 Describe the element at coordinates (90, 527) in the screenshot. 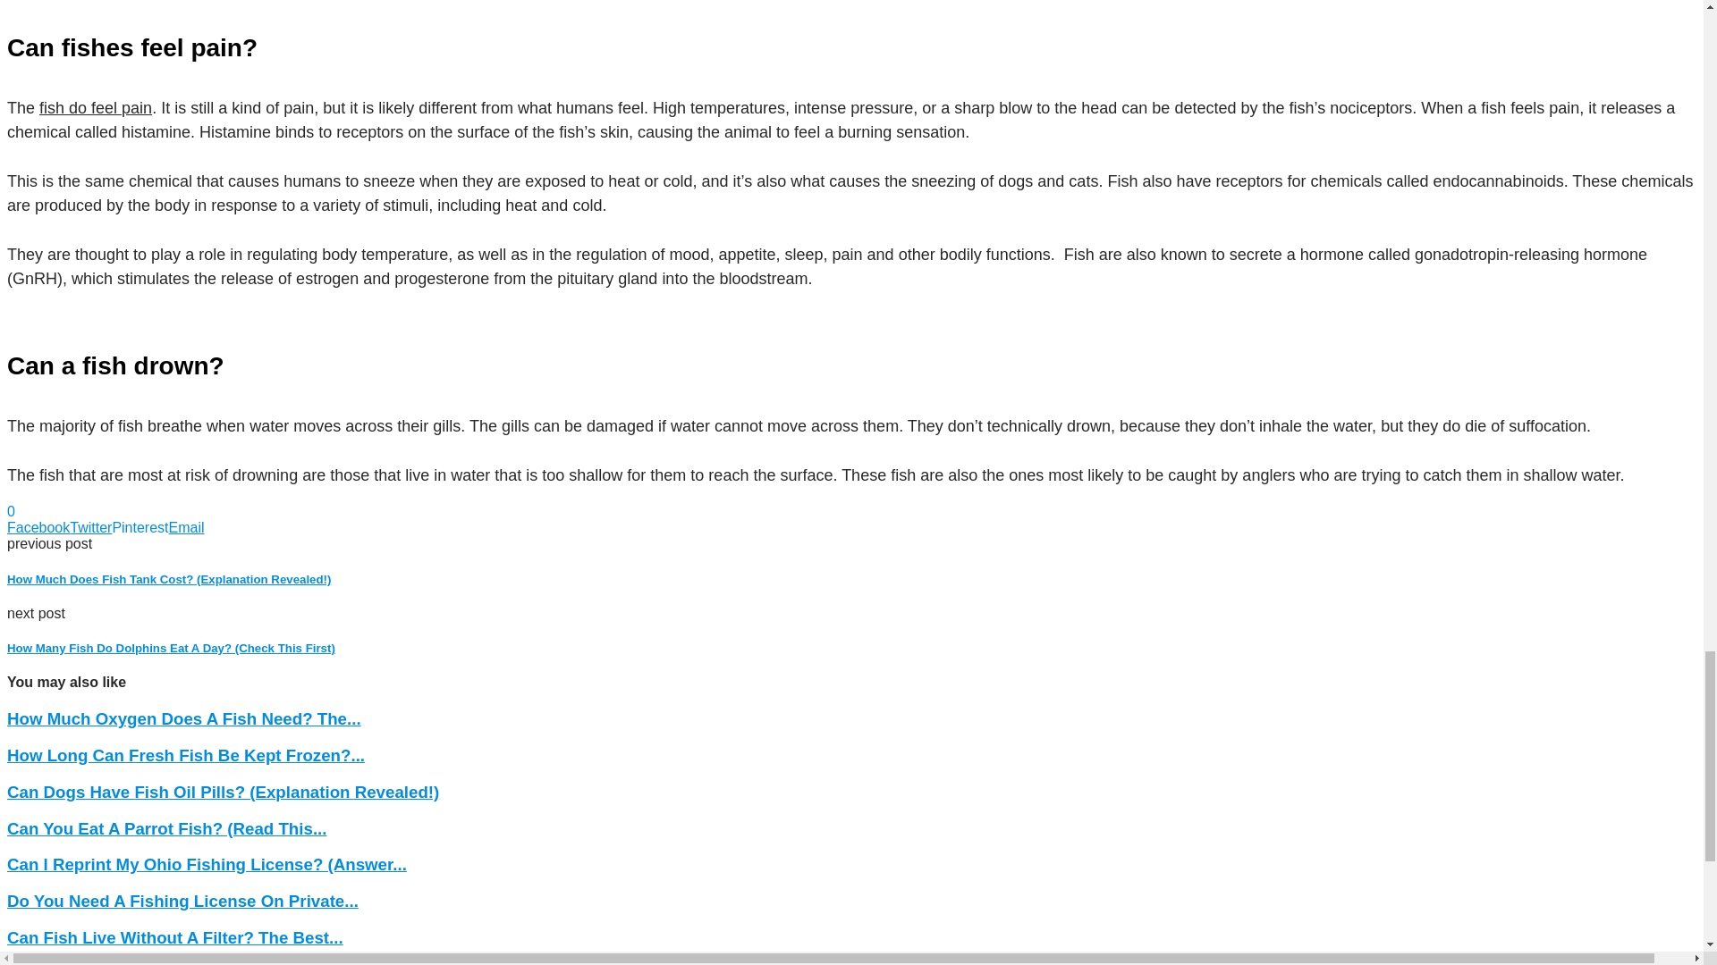

I see `Twitter` at that location.